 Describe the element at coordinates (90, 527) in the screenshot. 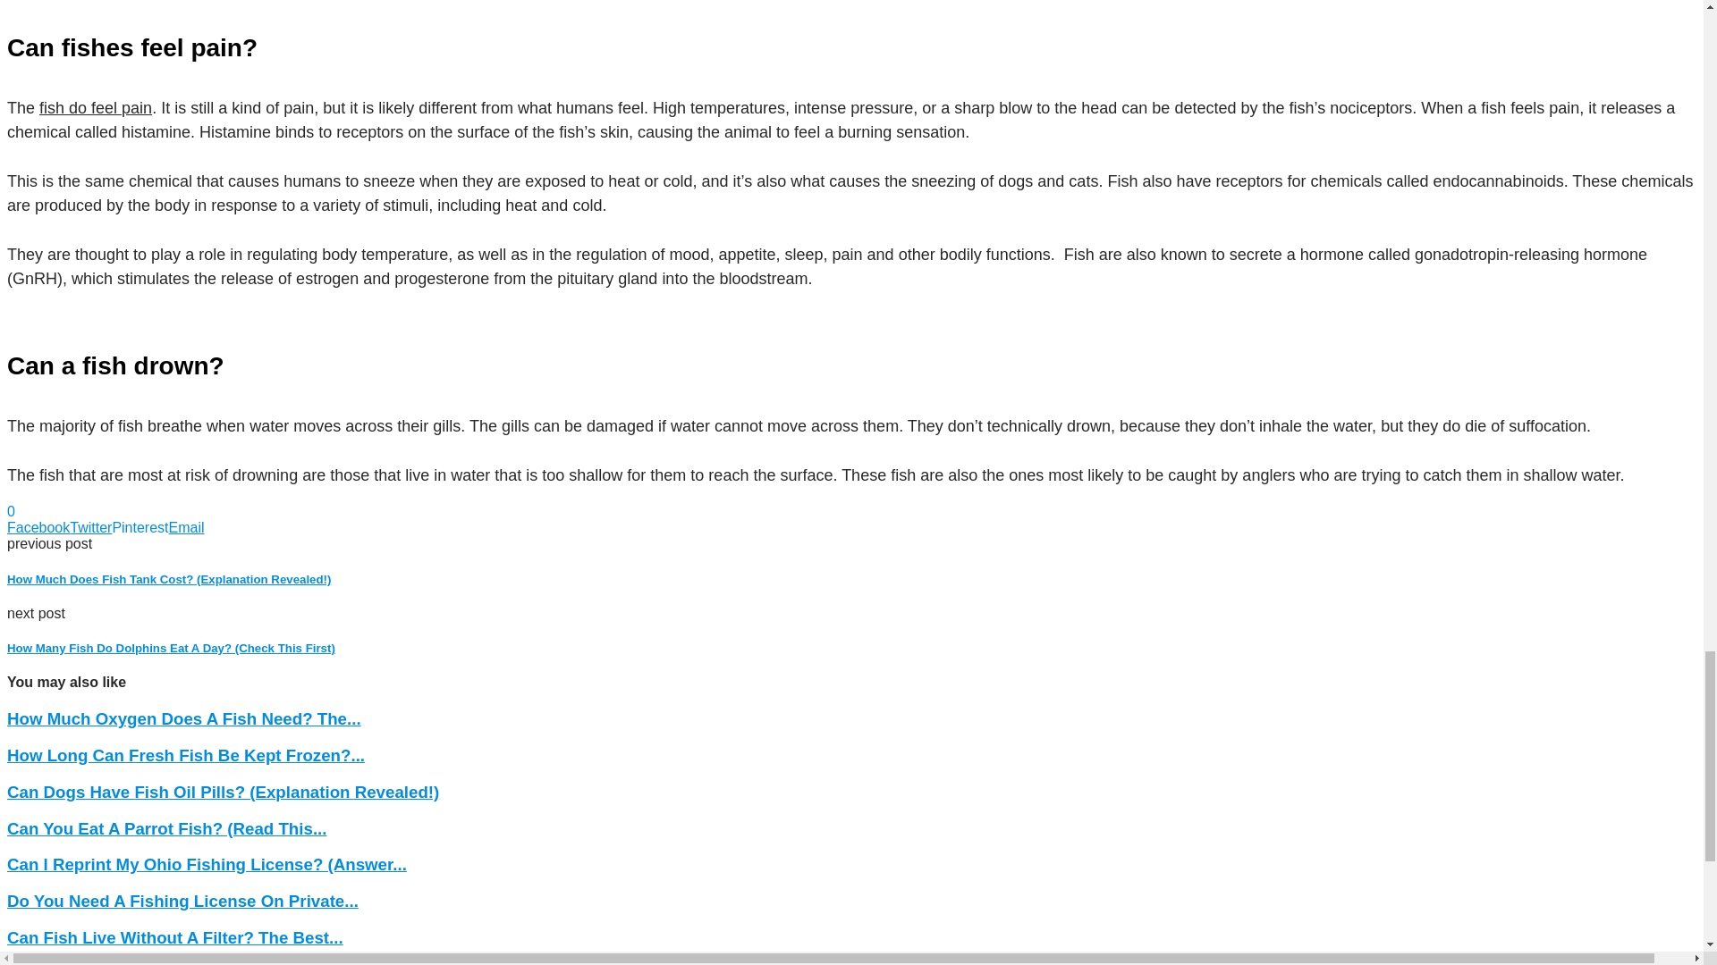

I see `Twitter` at that location.